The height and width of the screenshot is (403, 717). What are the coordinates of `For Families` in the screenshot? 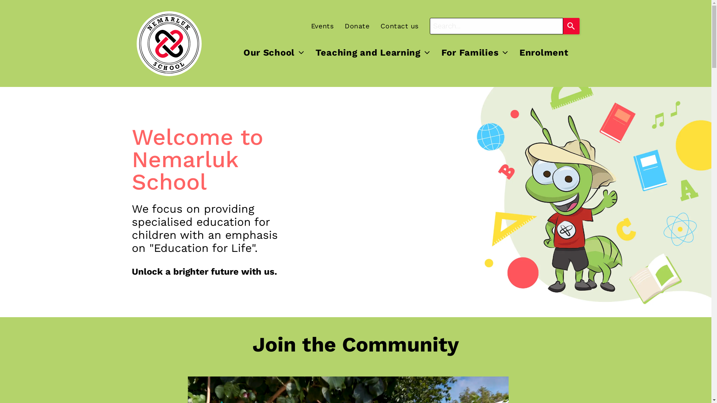 It's located at (475, 53).